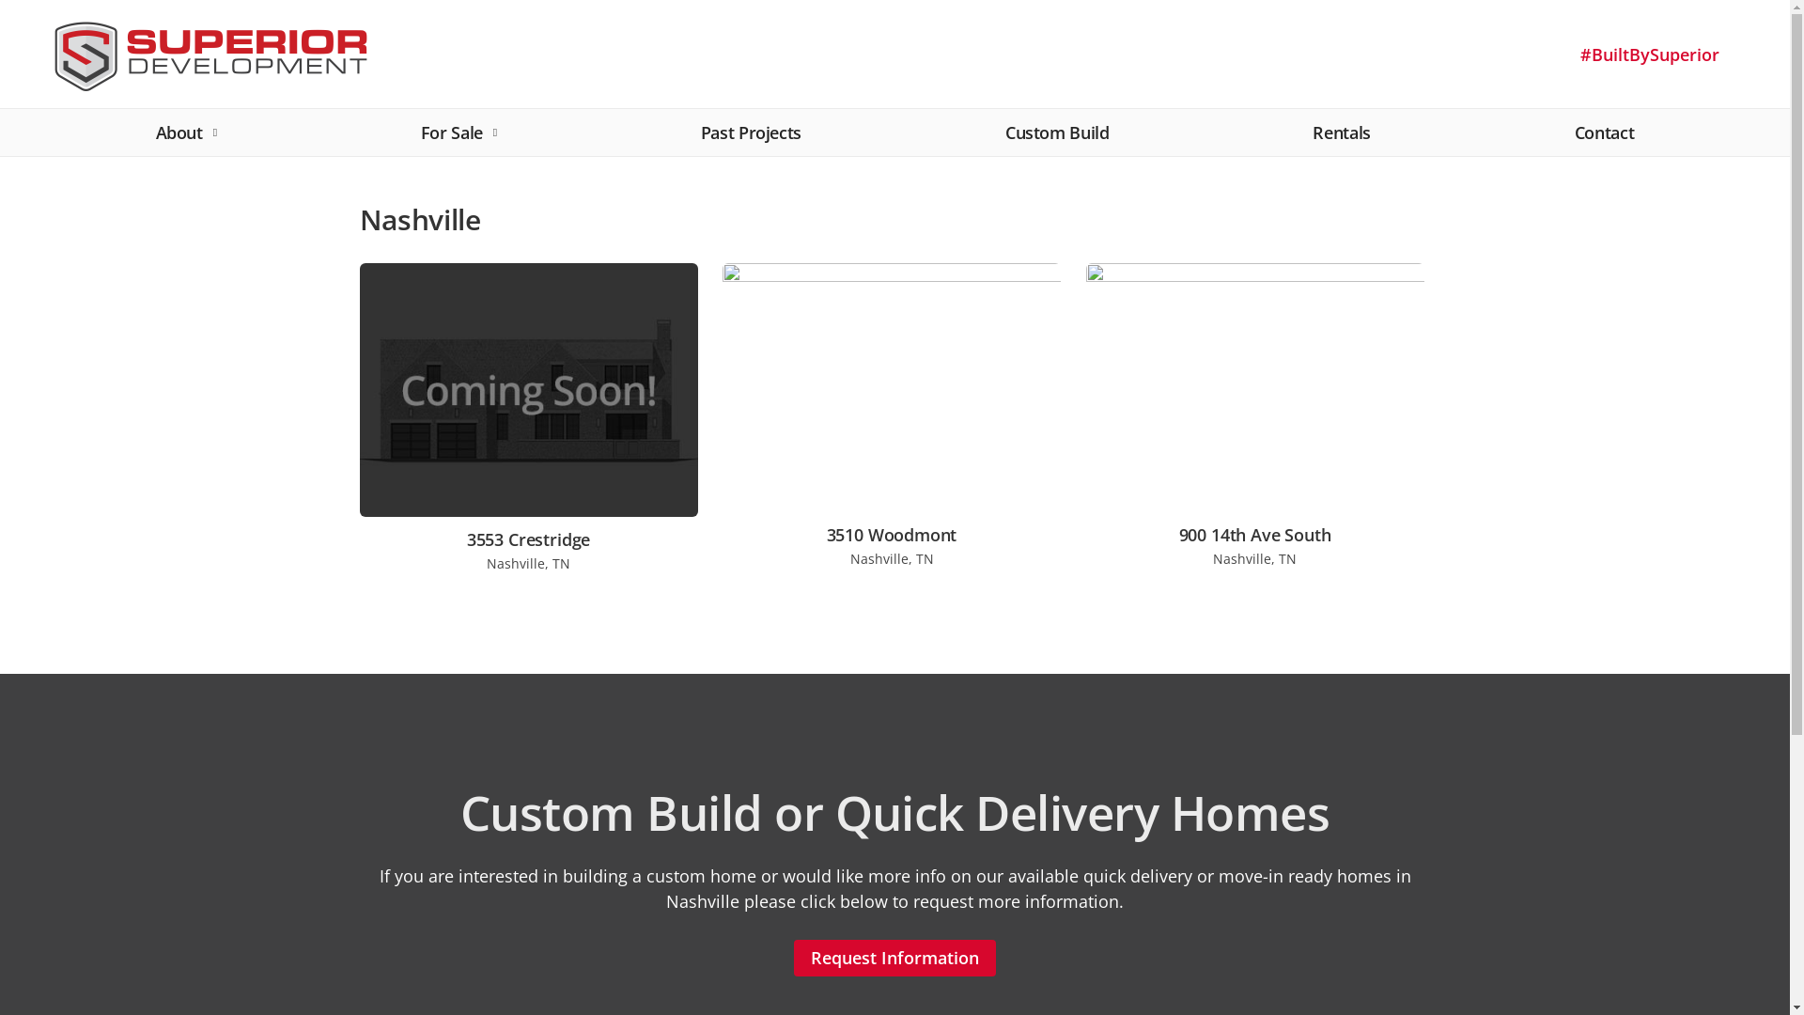  What do you see at coordinates (186, 139) in the screenshot?
I see `About` at bounding box center [186, 139].